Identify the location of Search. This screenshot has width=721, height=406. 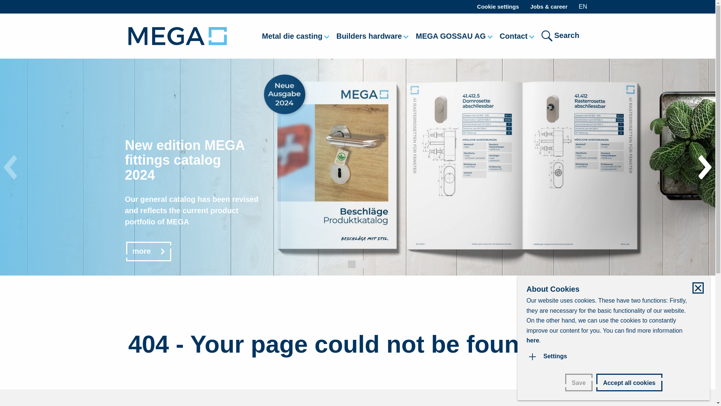
(564, 40).